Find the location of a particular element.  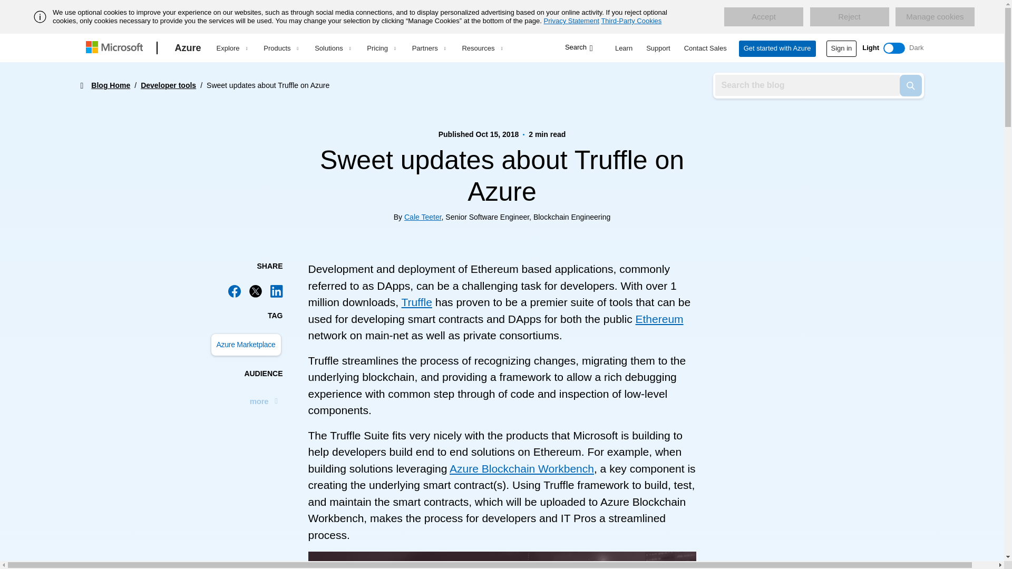

Explore is located at coordinates (231, 48).